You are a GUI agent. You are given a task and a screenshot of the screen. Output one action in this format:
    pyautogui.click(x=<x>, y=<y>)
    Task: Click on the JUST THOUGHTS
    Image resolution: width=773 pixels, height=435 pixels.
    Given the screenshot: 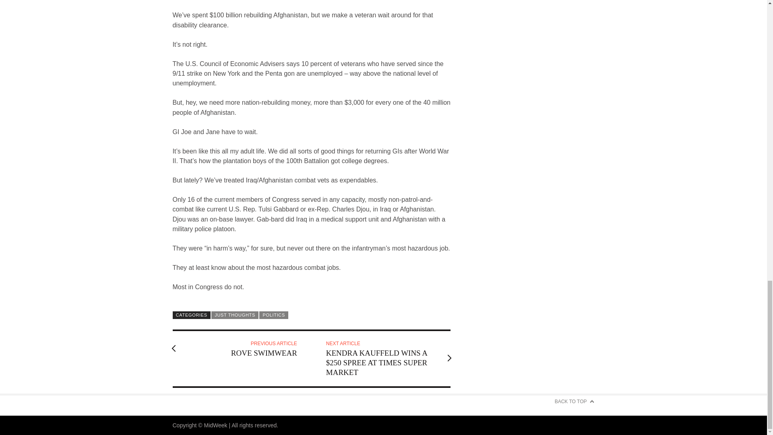 What is the action you would take?
    pyautogui.click(x=234, y=315)
    